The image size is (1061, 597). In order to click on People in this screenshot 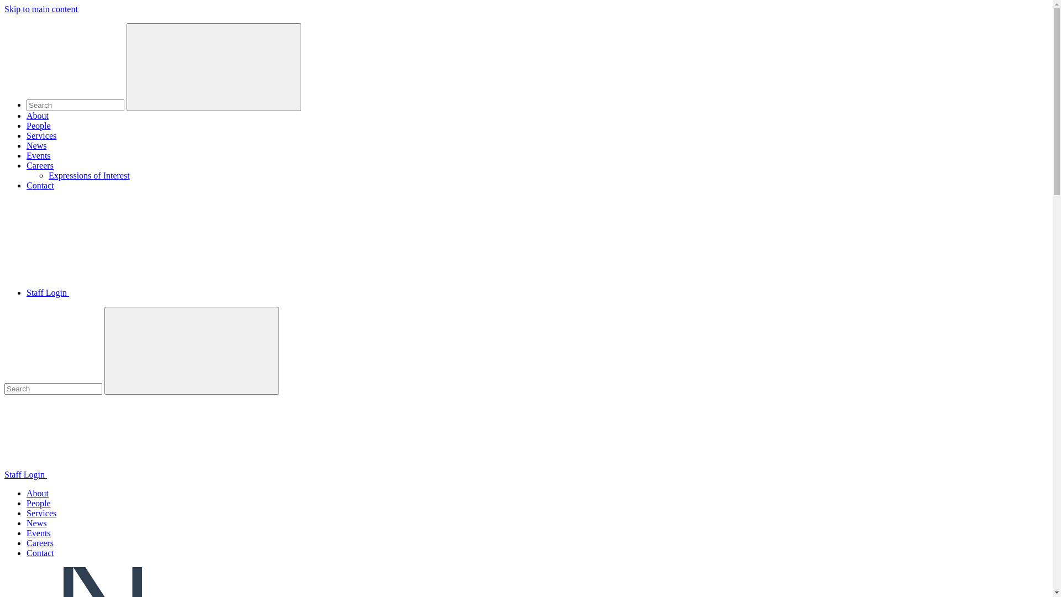, I will do `click(39, 126)`.